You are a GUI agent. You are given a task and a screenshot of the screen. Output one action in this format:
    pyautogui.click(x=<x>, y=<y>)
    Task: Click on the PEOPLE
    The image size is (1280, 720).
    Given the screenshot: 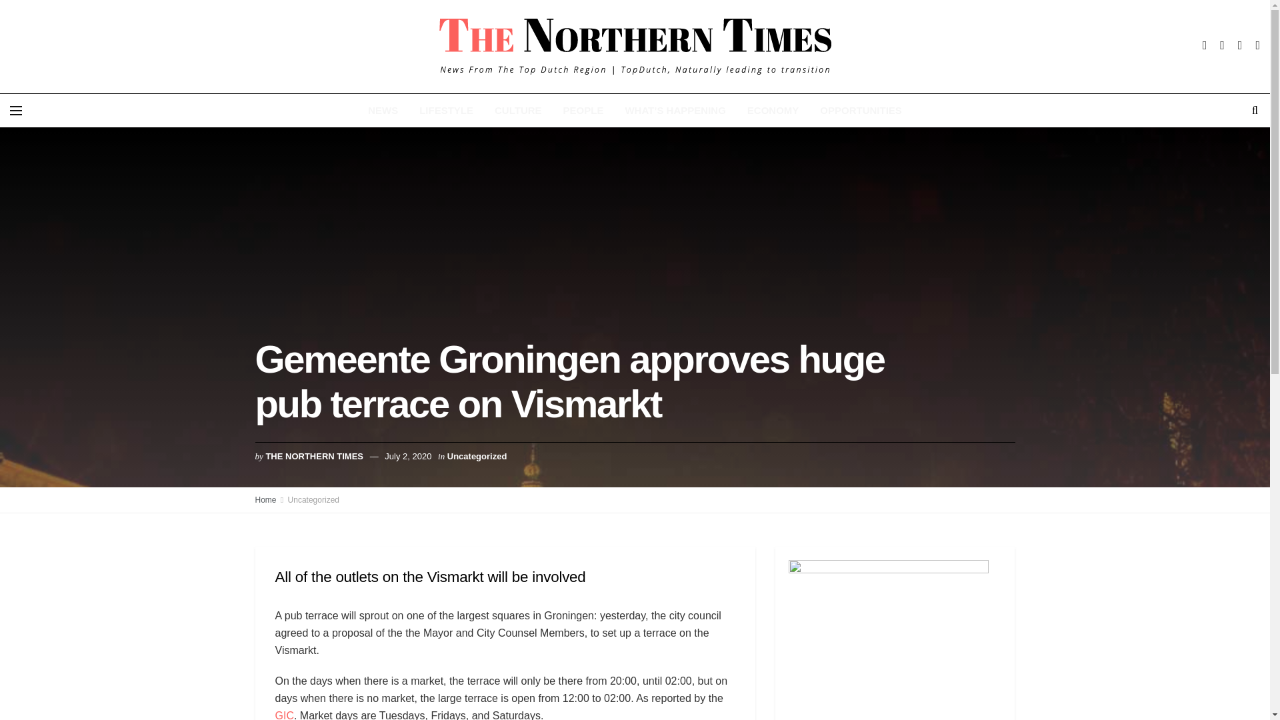 What is the action you would take?
    pyautogui.click(x=583, y=111)
    